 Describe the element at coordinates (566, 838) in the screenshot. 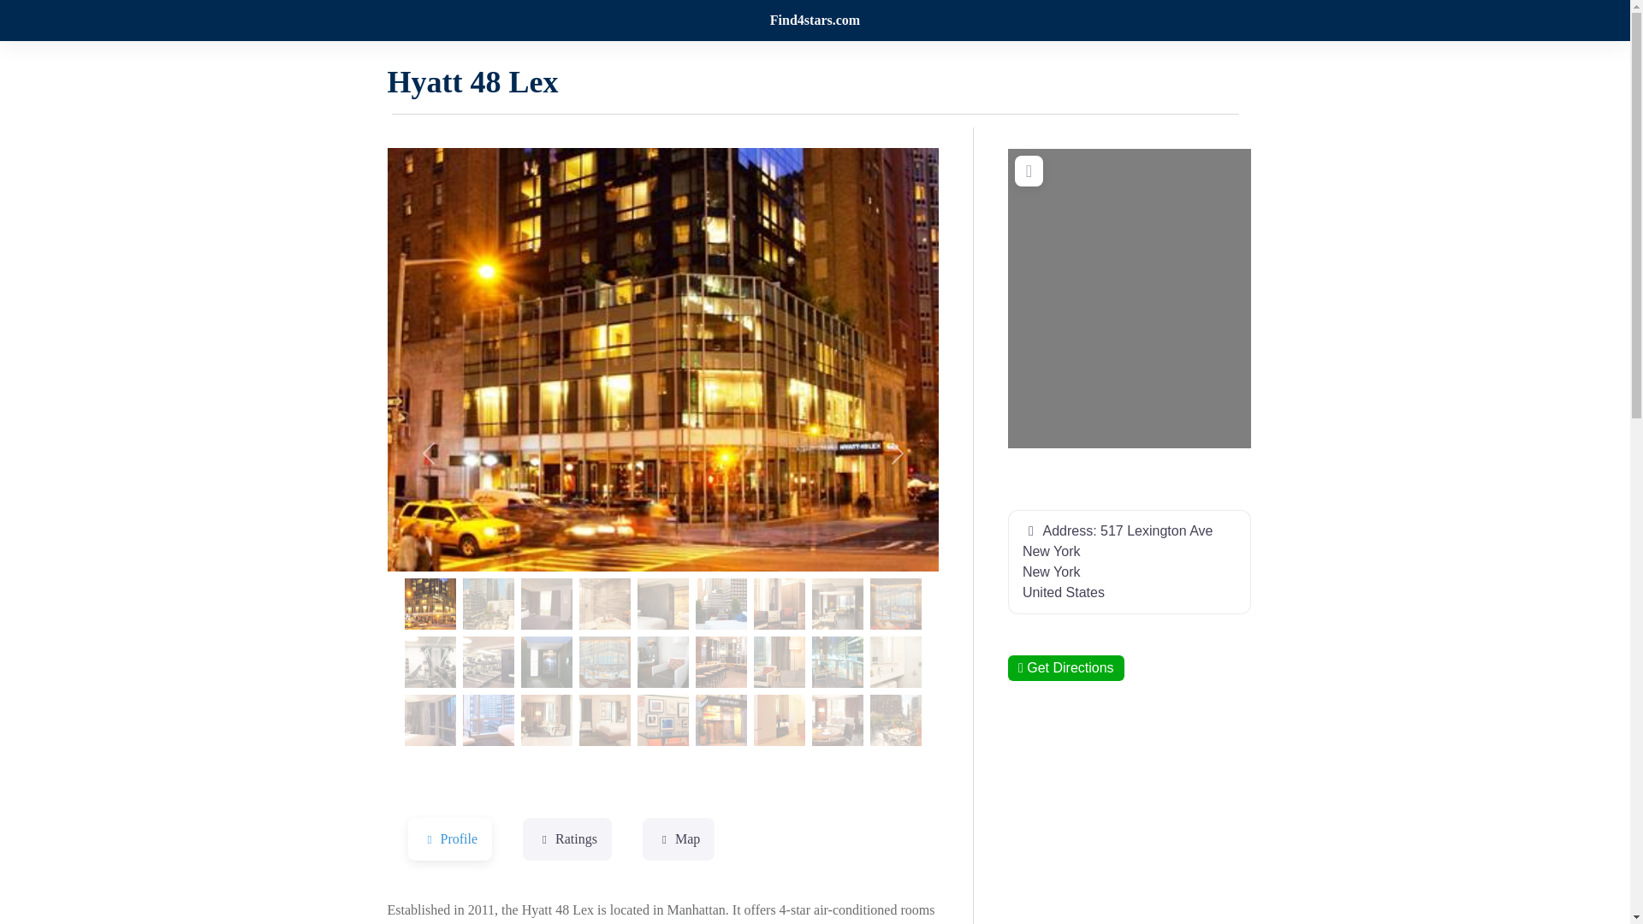

I see `Ratings` at that location.